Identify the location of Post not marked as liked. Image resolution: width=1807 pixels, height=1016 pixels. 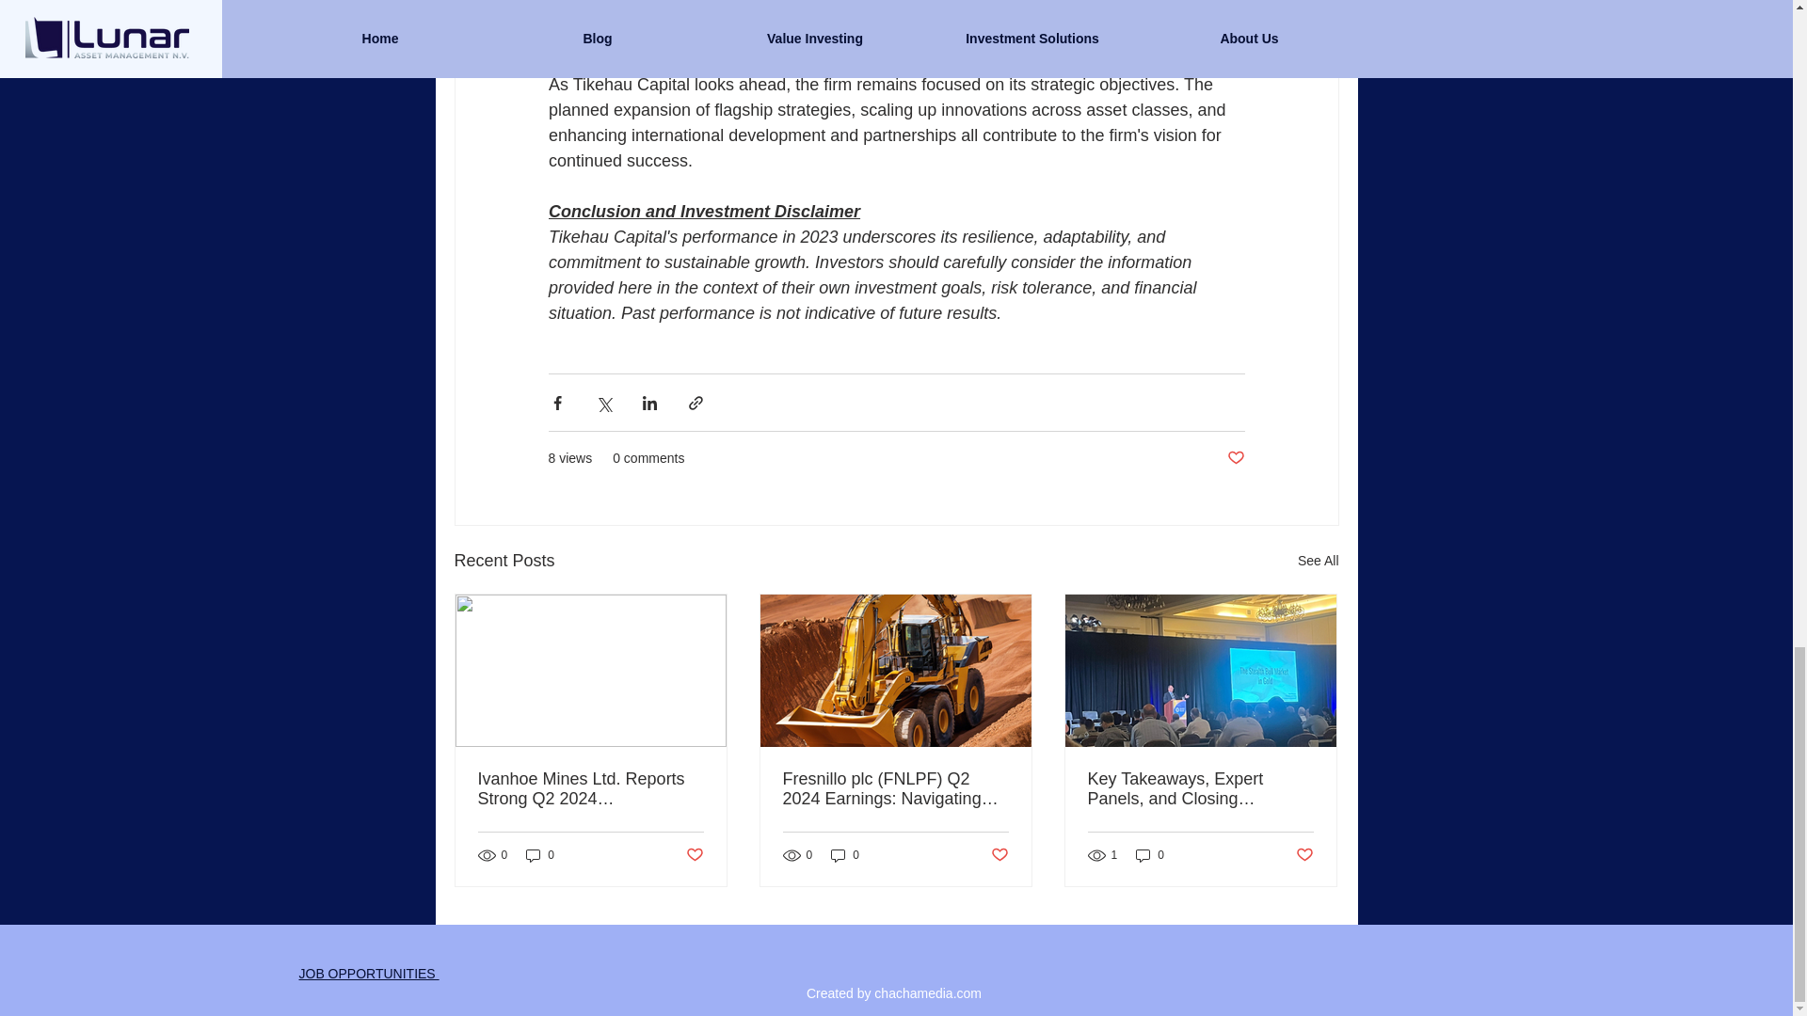
(1304, 854).